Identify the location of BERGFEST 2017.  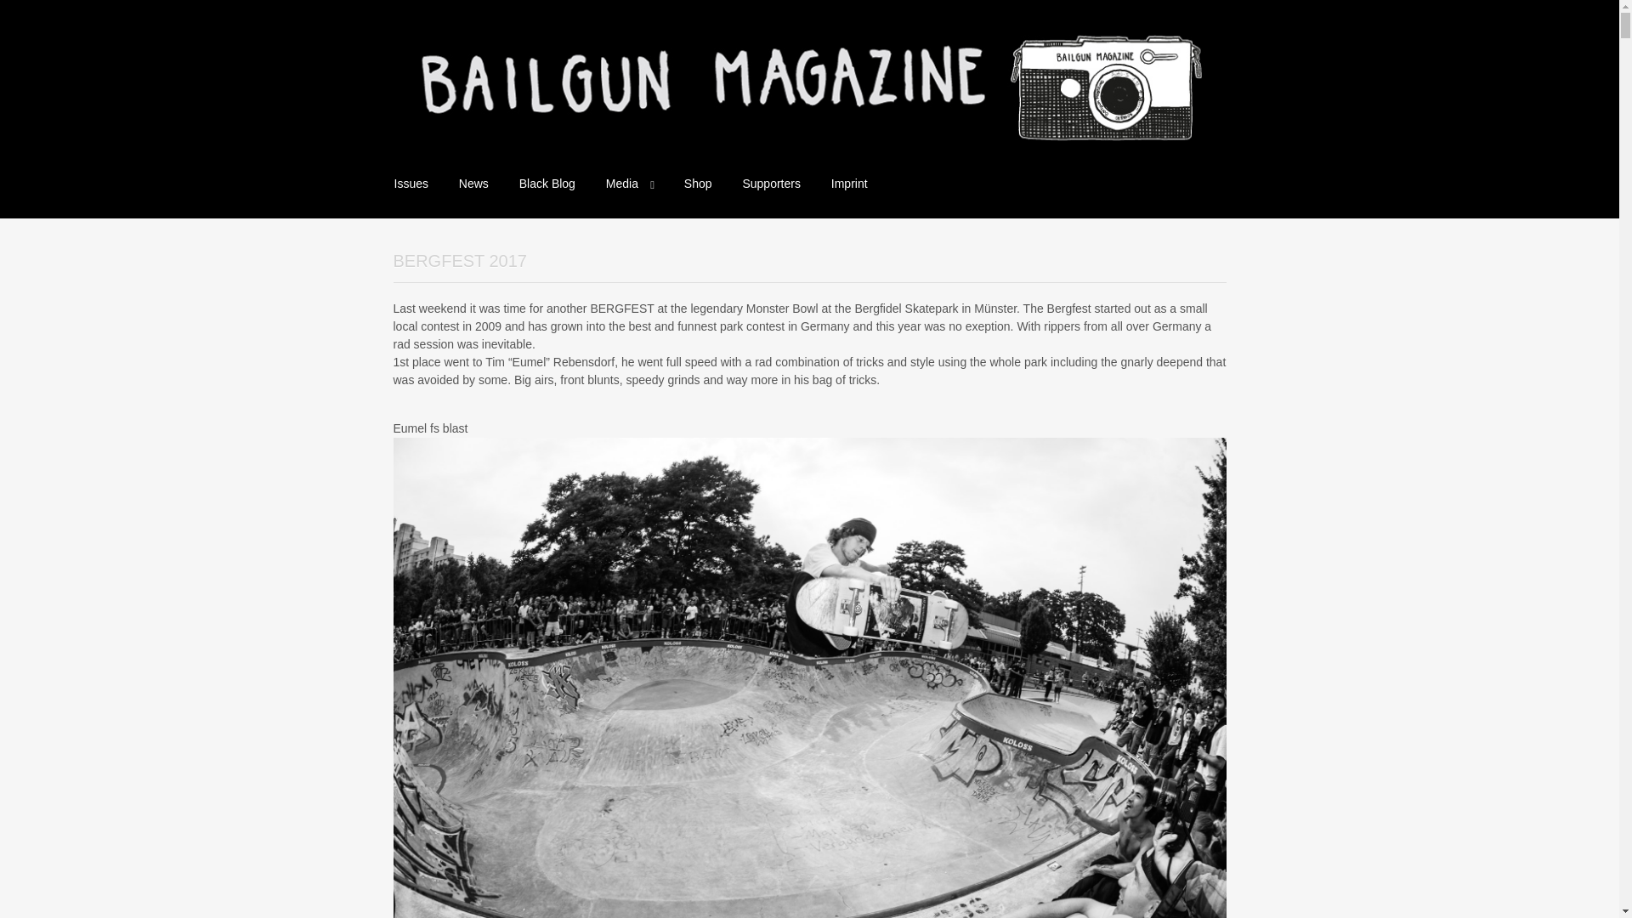
(459, 260).